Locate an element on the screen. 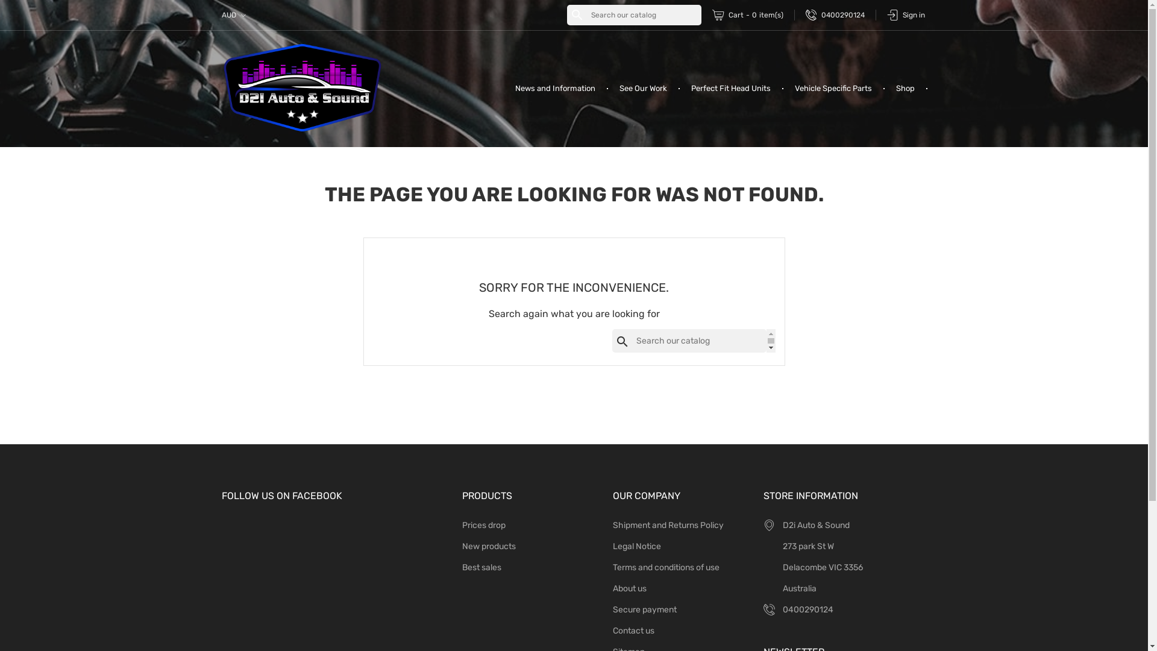 This screenshot has height=651, width=1157. New products is located at coordinates (489, 546).